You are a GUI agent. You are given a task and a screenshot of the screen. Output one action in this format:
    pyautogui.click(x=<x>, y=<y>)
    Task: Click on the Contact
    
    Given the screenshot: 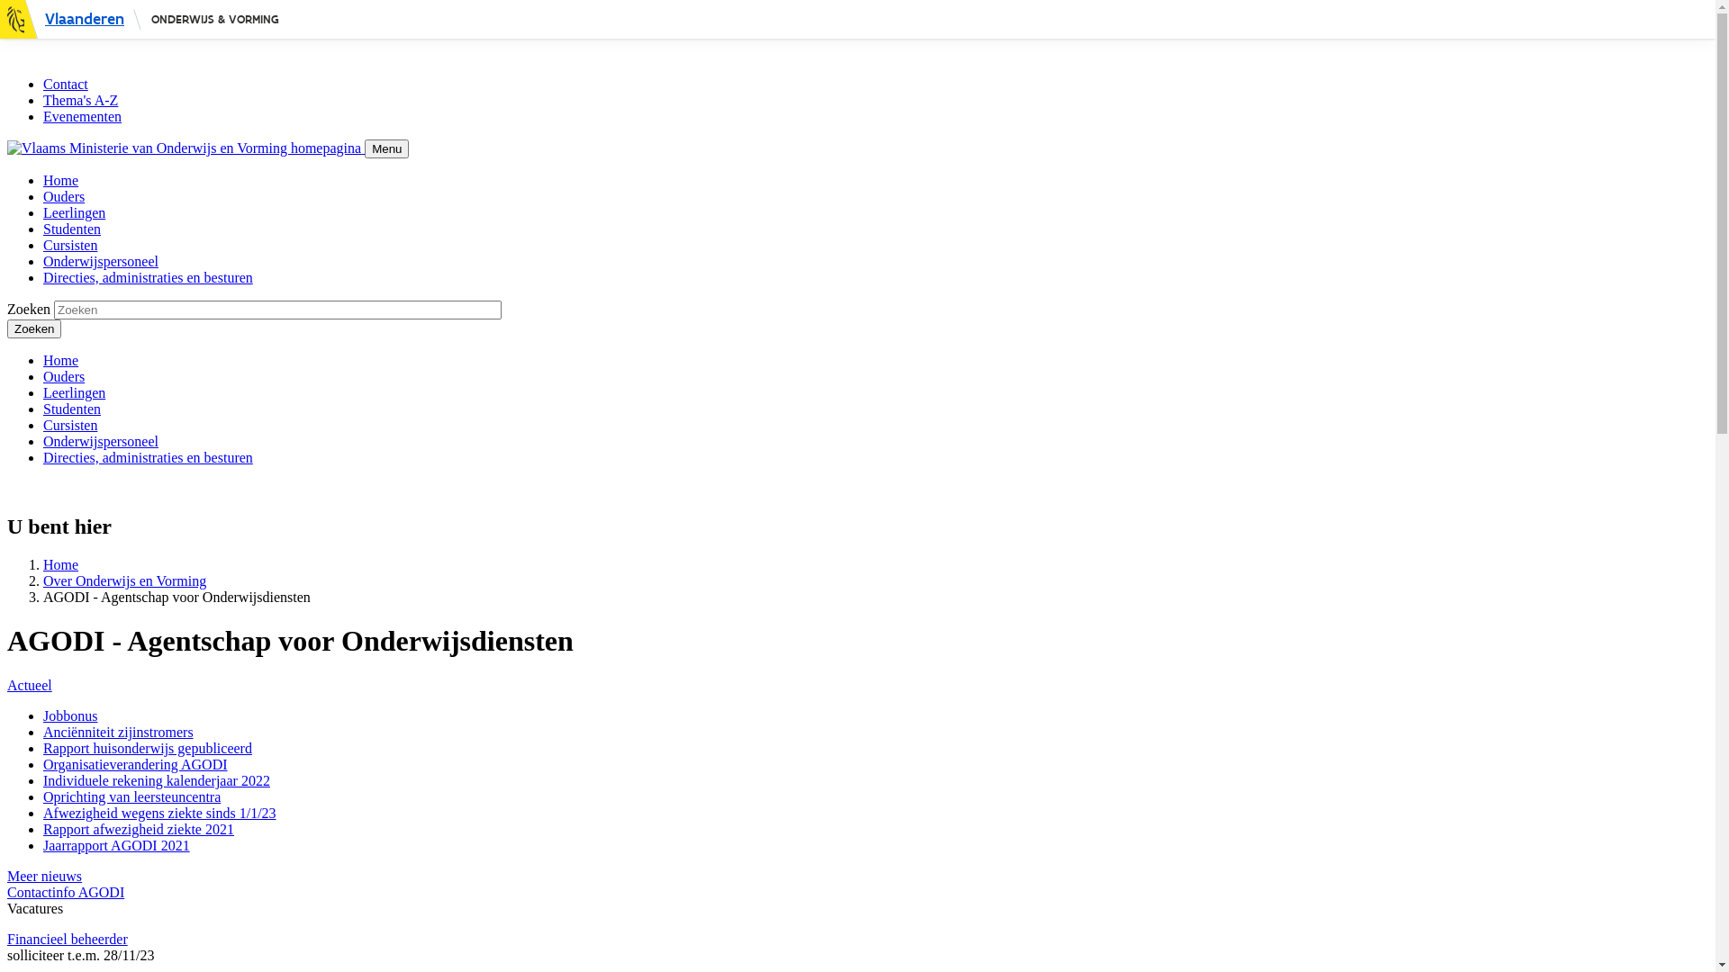 What is the action you would take?
    pyautogui.click(x=66, y=85)
    